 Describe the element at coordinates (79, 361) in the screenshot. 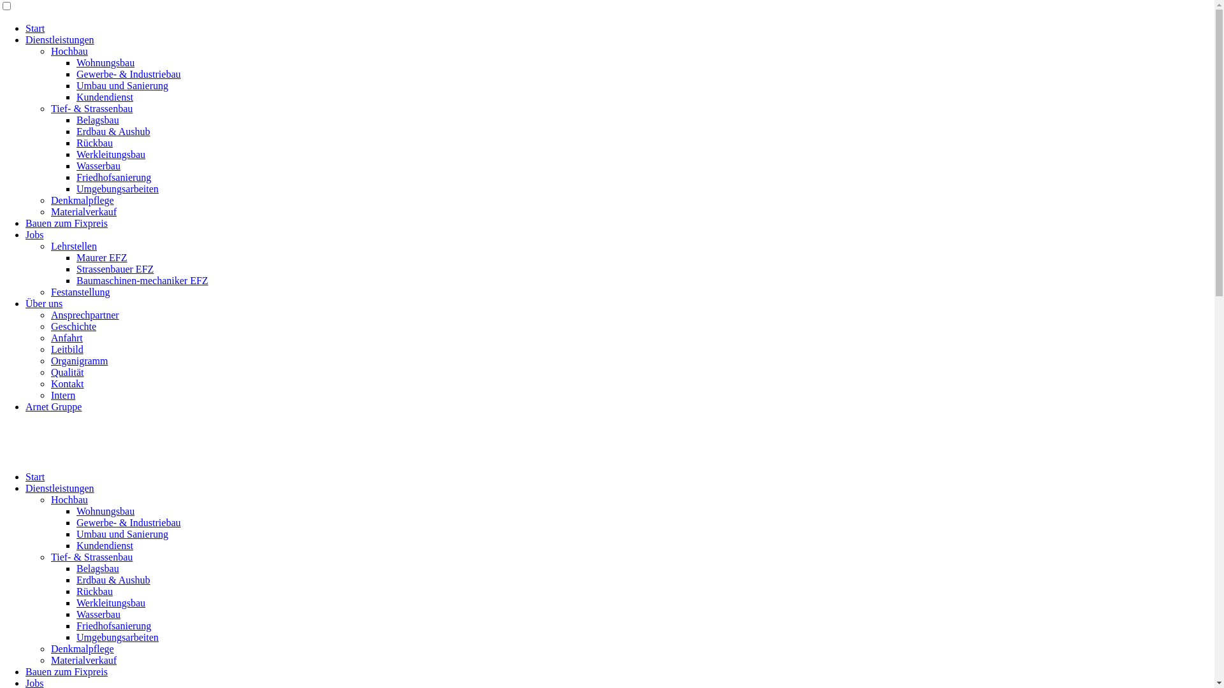

I see `Organigramm` at that location.